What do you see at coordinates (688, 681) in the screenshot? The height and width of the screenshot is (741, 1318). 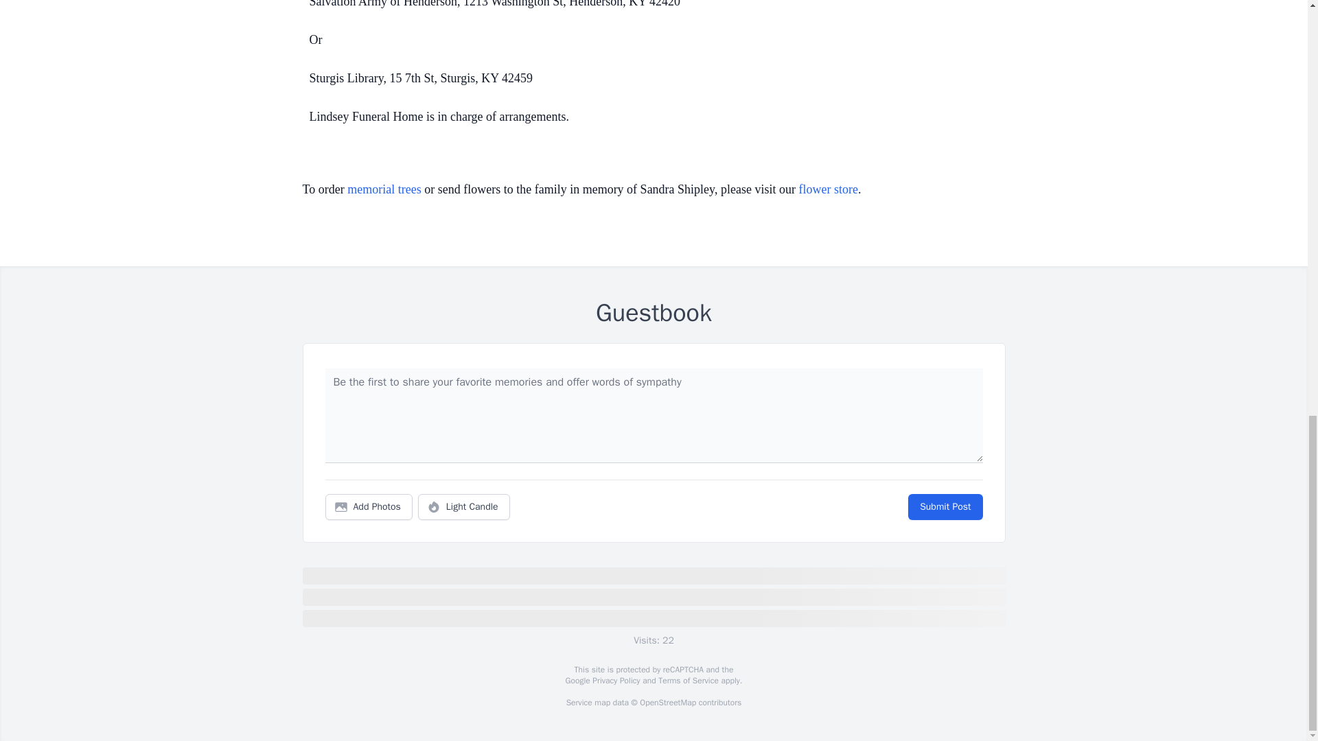 I see `Terms of Service` at bounding box center [688, 681].